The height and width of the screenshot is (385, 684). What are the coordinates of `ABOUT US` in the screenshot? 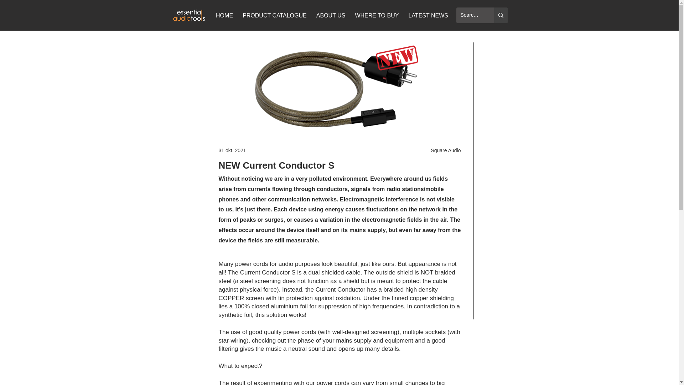 It's located at (331, 16).